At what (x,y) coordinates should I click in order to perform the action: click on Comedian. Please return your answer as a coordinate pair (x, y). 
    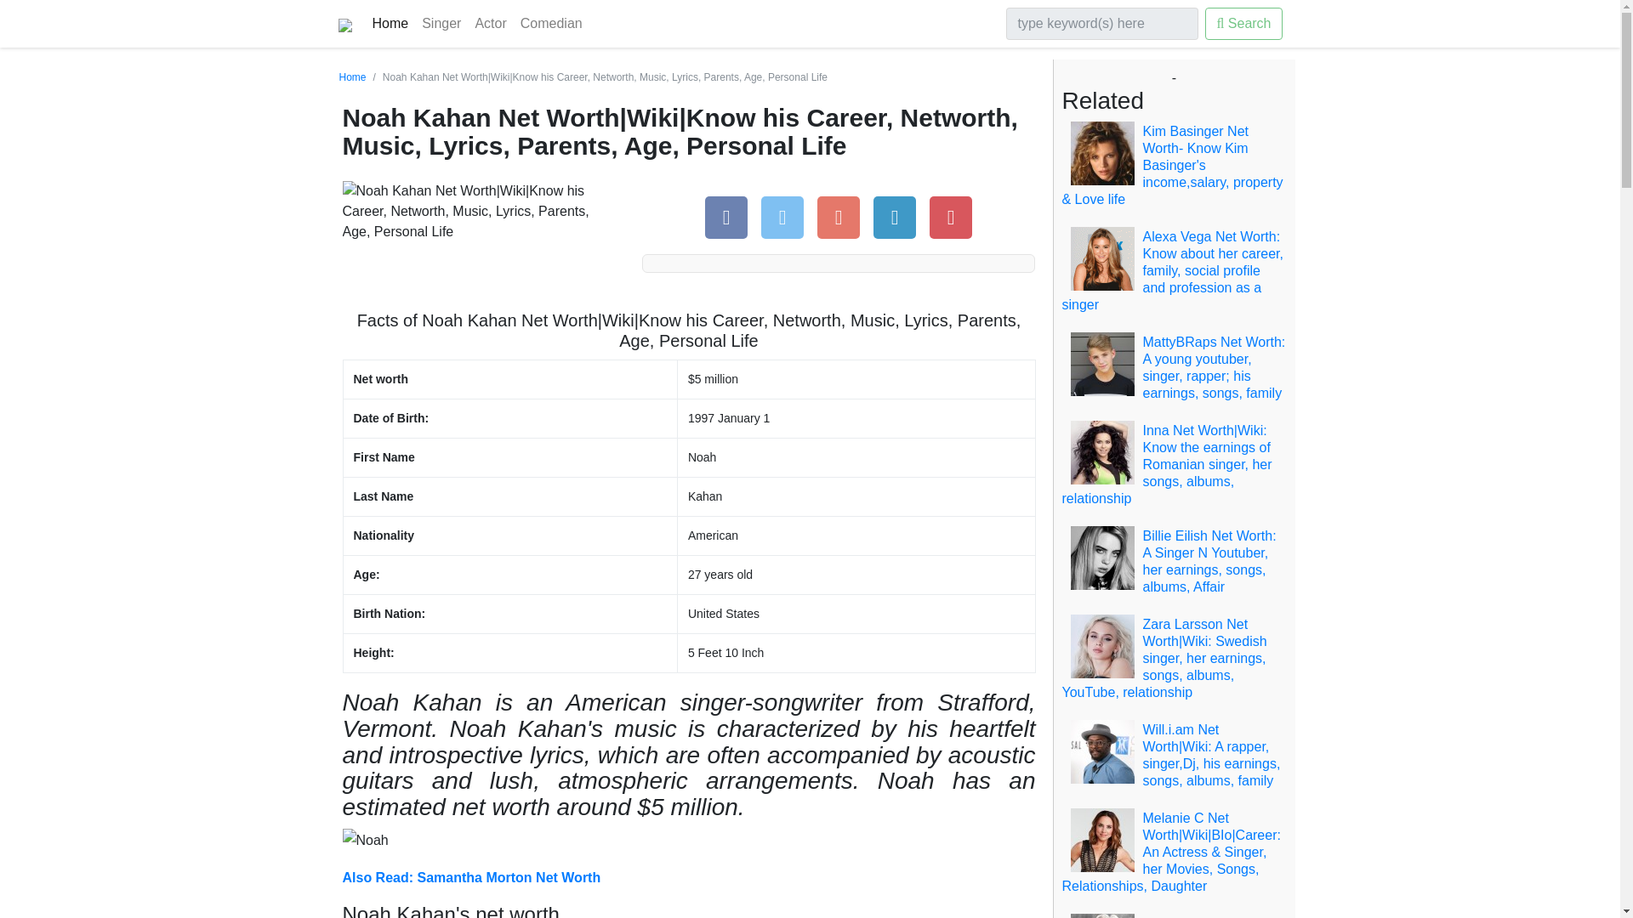
    Looking at the image, I should click on (551, 23).